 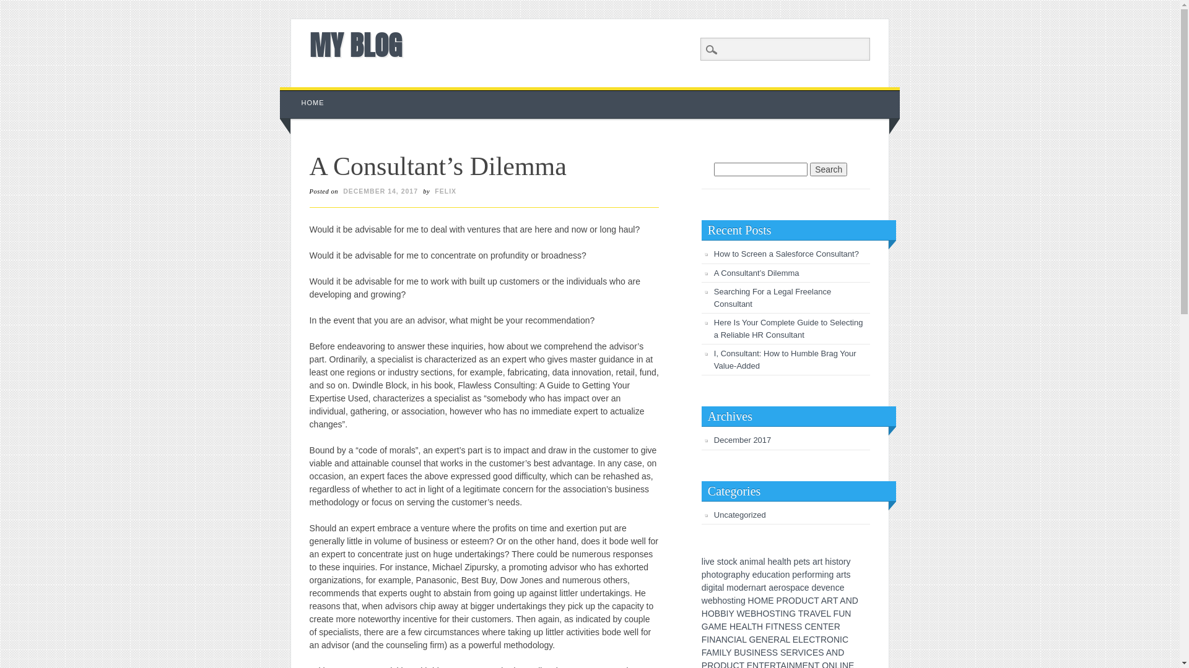 What do you see at coordinates (711, 614) in the screenshot?
I see `O` at bounding box center [711, 614].